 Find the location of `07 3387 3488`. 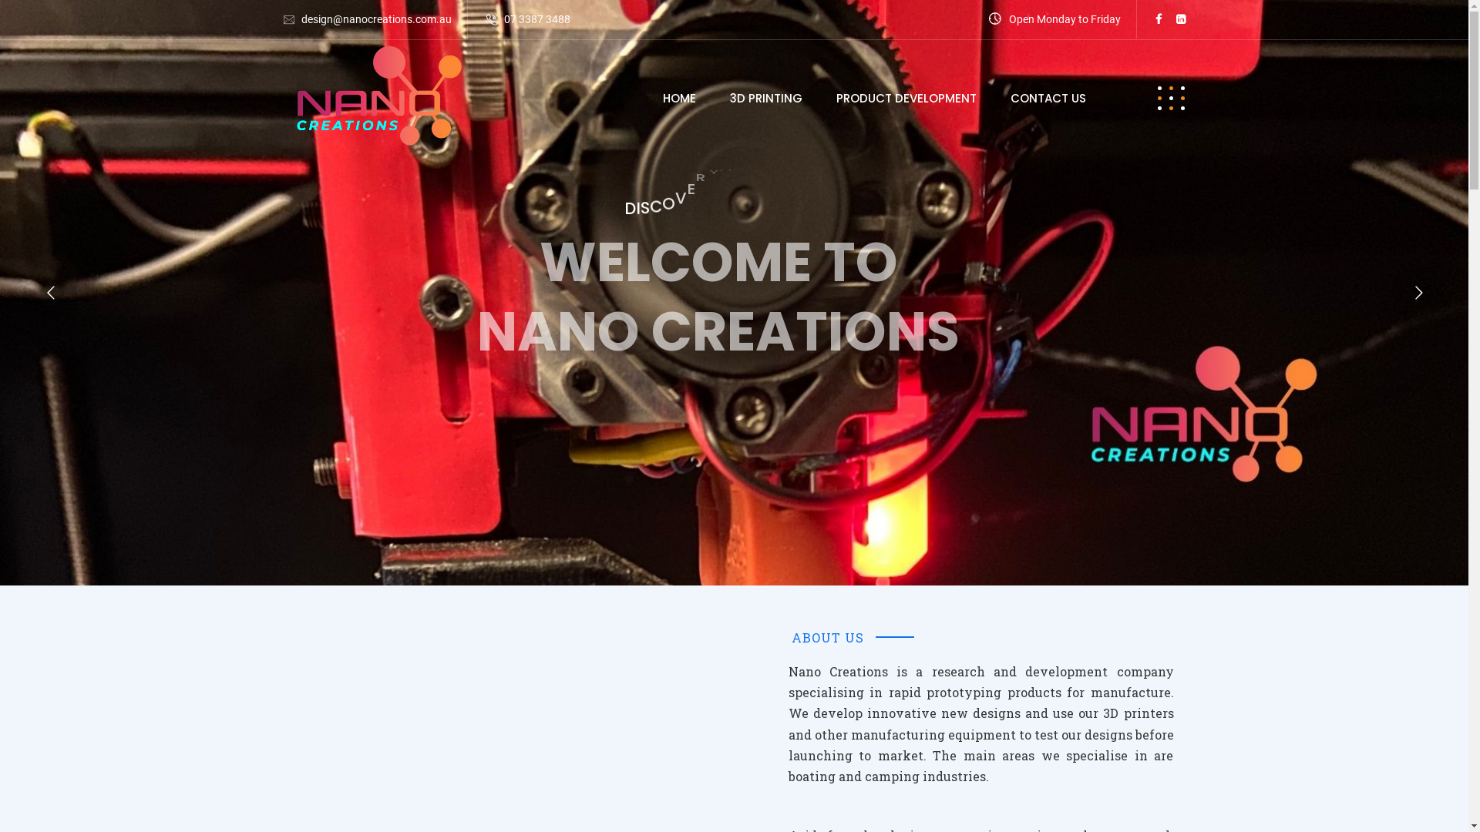

07 3387 3488 is located at coordinates (537, 19).